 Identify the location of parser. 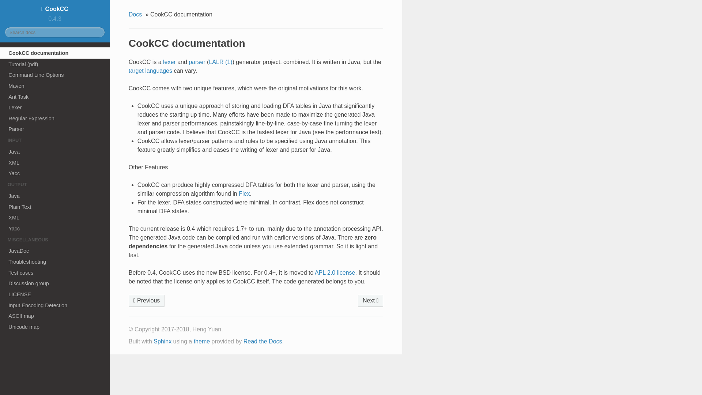
(197, 62).